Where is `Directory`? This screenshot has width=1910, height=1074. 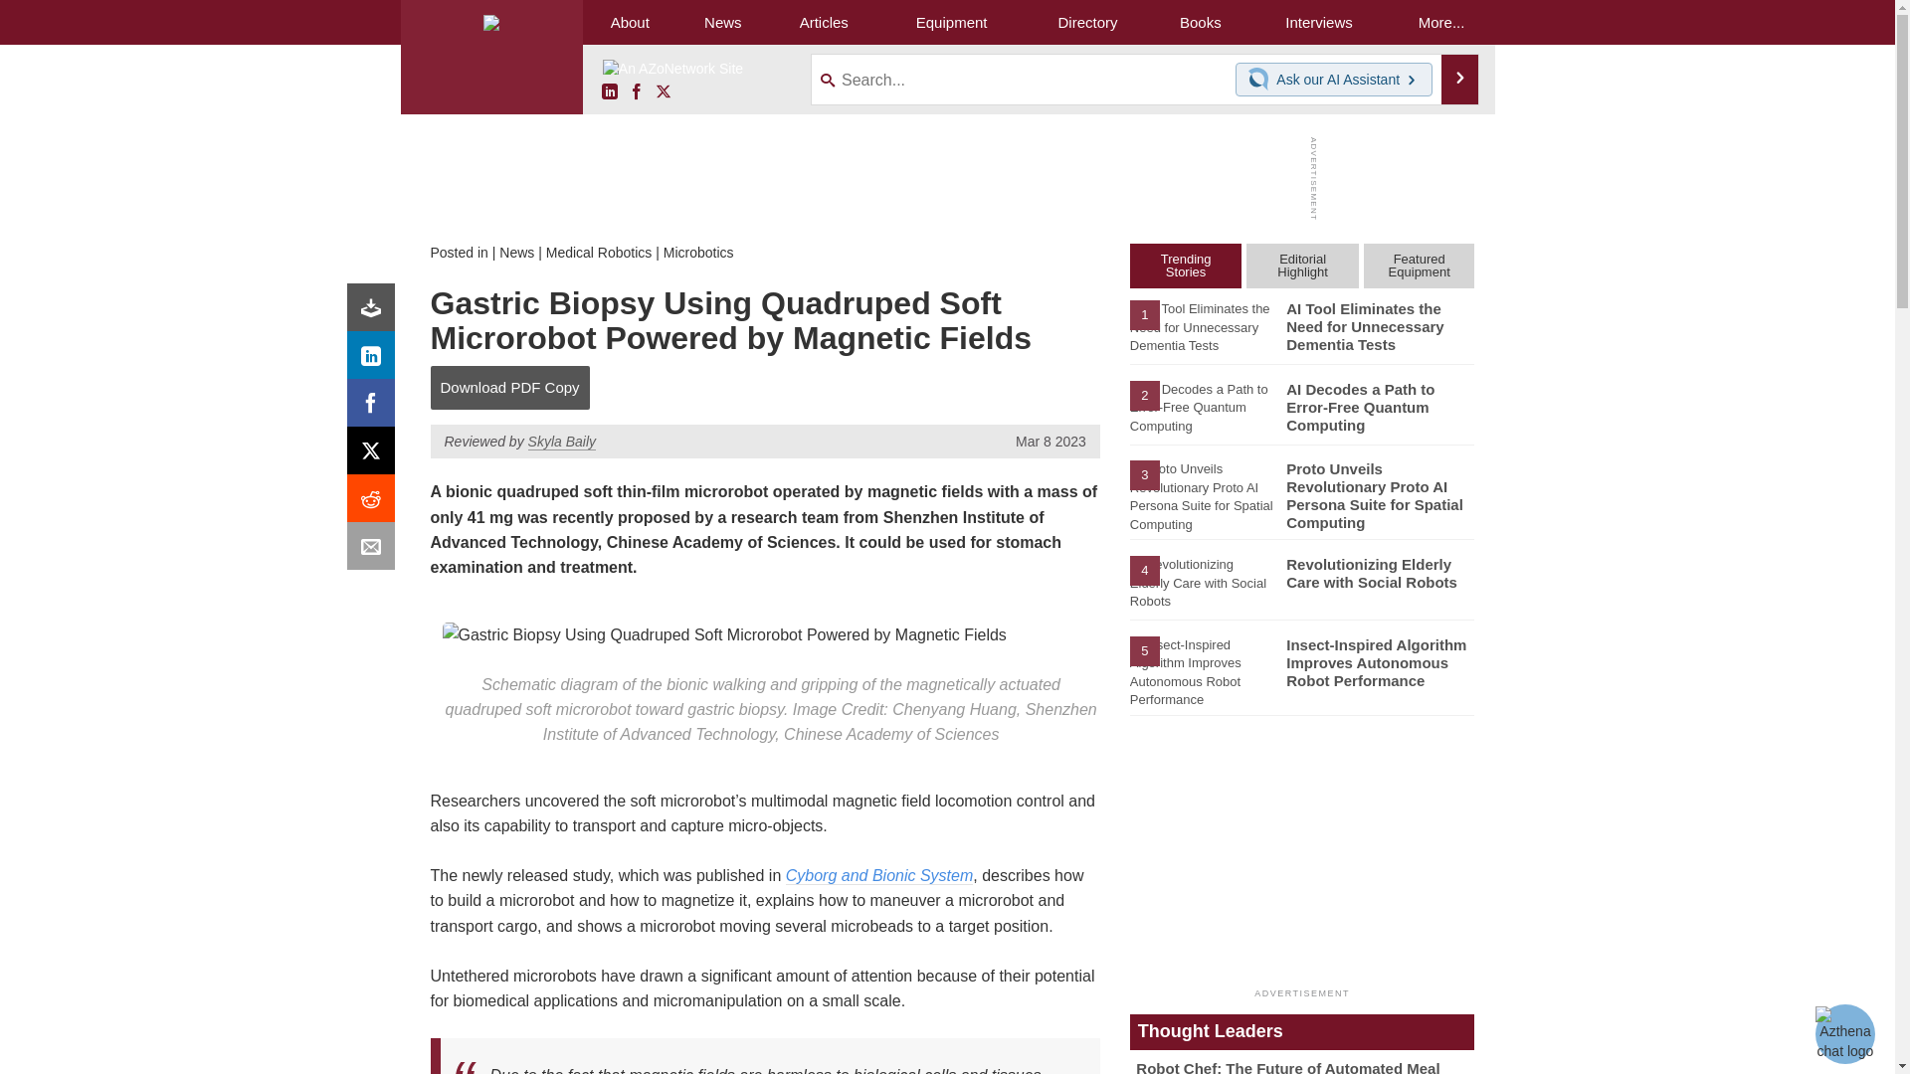 Directory is located at coordinates (1087, 22).